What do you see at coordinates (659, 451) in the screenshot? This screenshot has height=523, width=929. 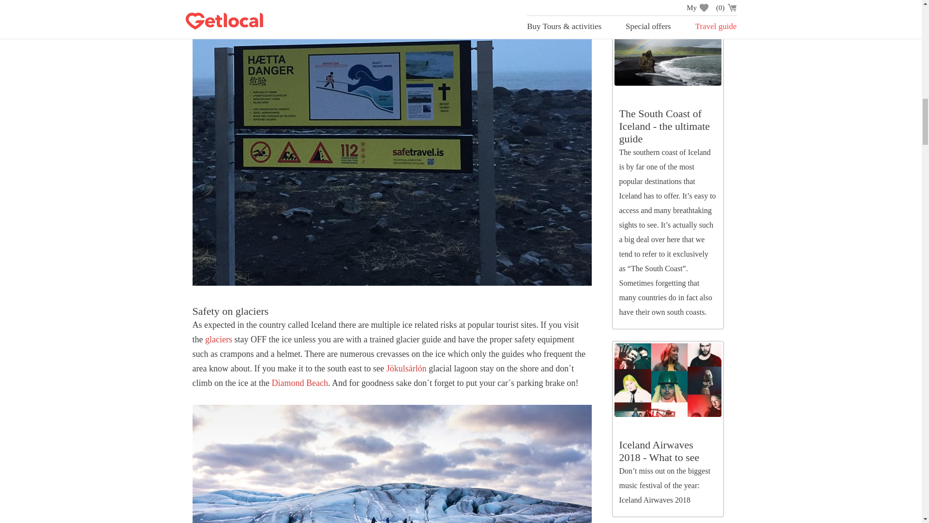 I see `Iceland Airwaves 2018 - What to see` at bounding box center [659, 451].